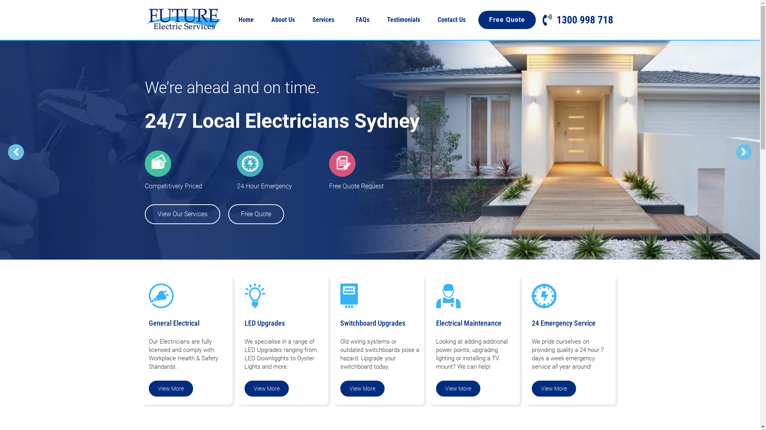 This screenshot has height=430, width=766. What do you see at coordinates (246, 20) in the screenshot?
I see `Home` at bounding box center [246, 20].